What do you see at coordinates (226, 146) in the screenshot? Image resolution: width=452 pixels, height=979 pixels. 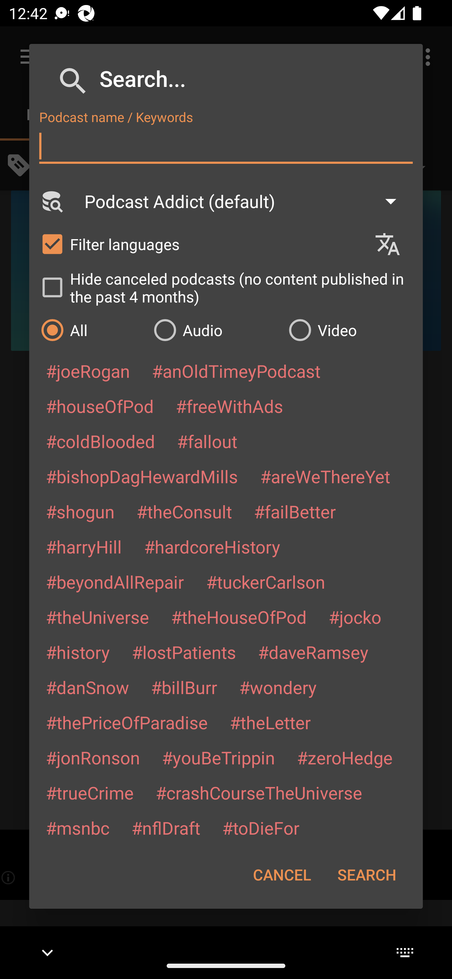 I see `Podcast name / Keywords` at bounding box center [226, 146].